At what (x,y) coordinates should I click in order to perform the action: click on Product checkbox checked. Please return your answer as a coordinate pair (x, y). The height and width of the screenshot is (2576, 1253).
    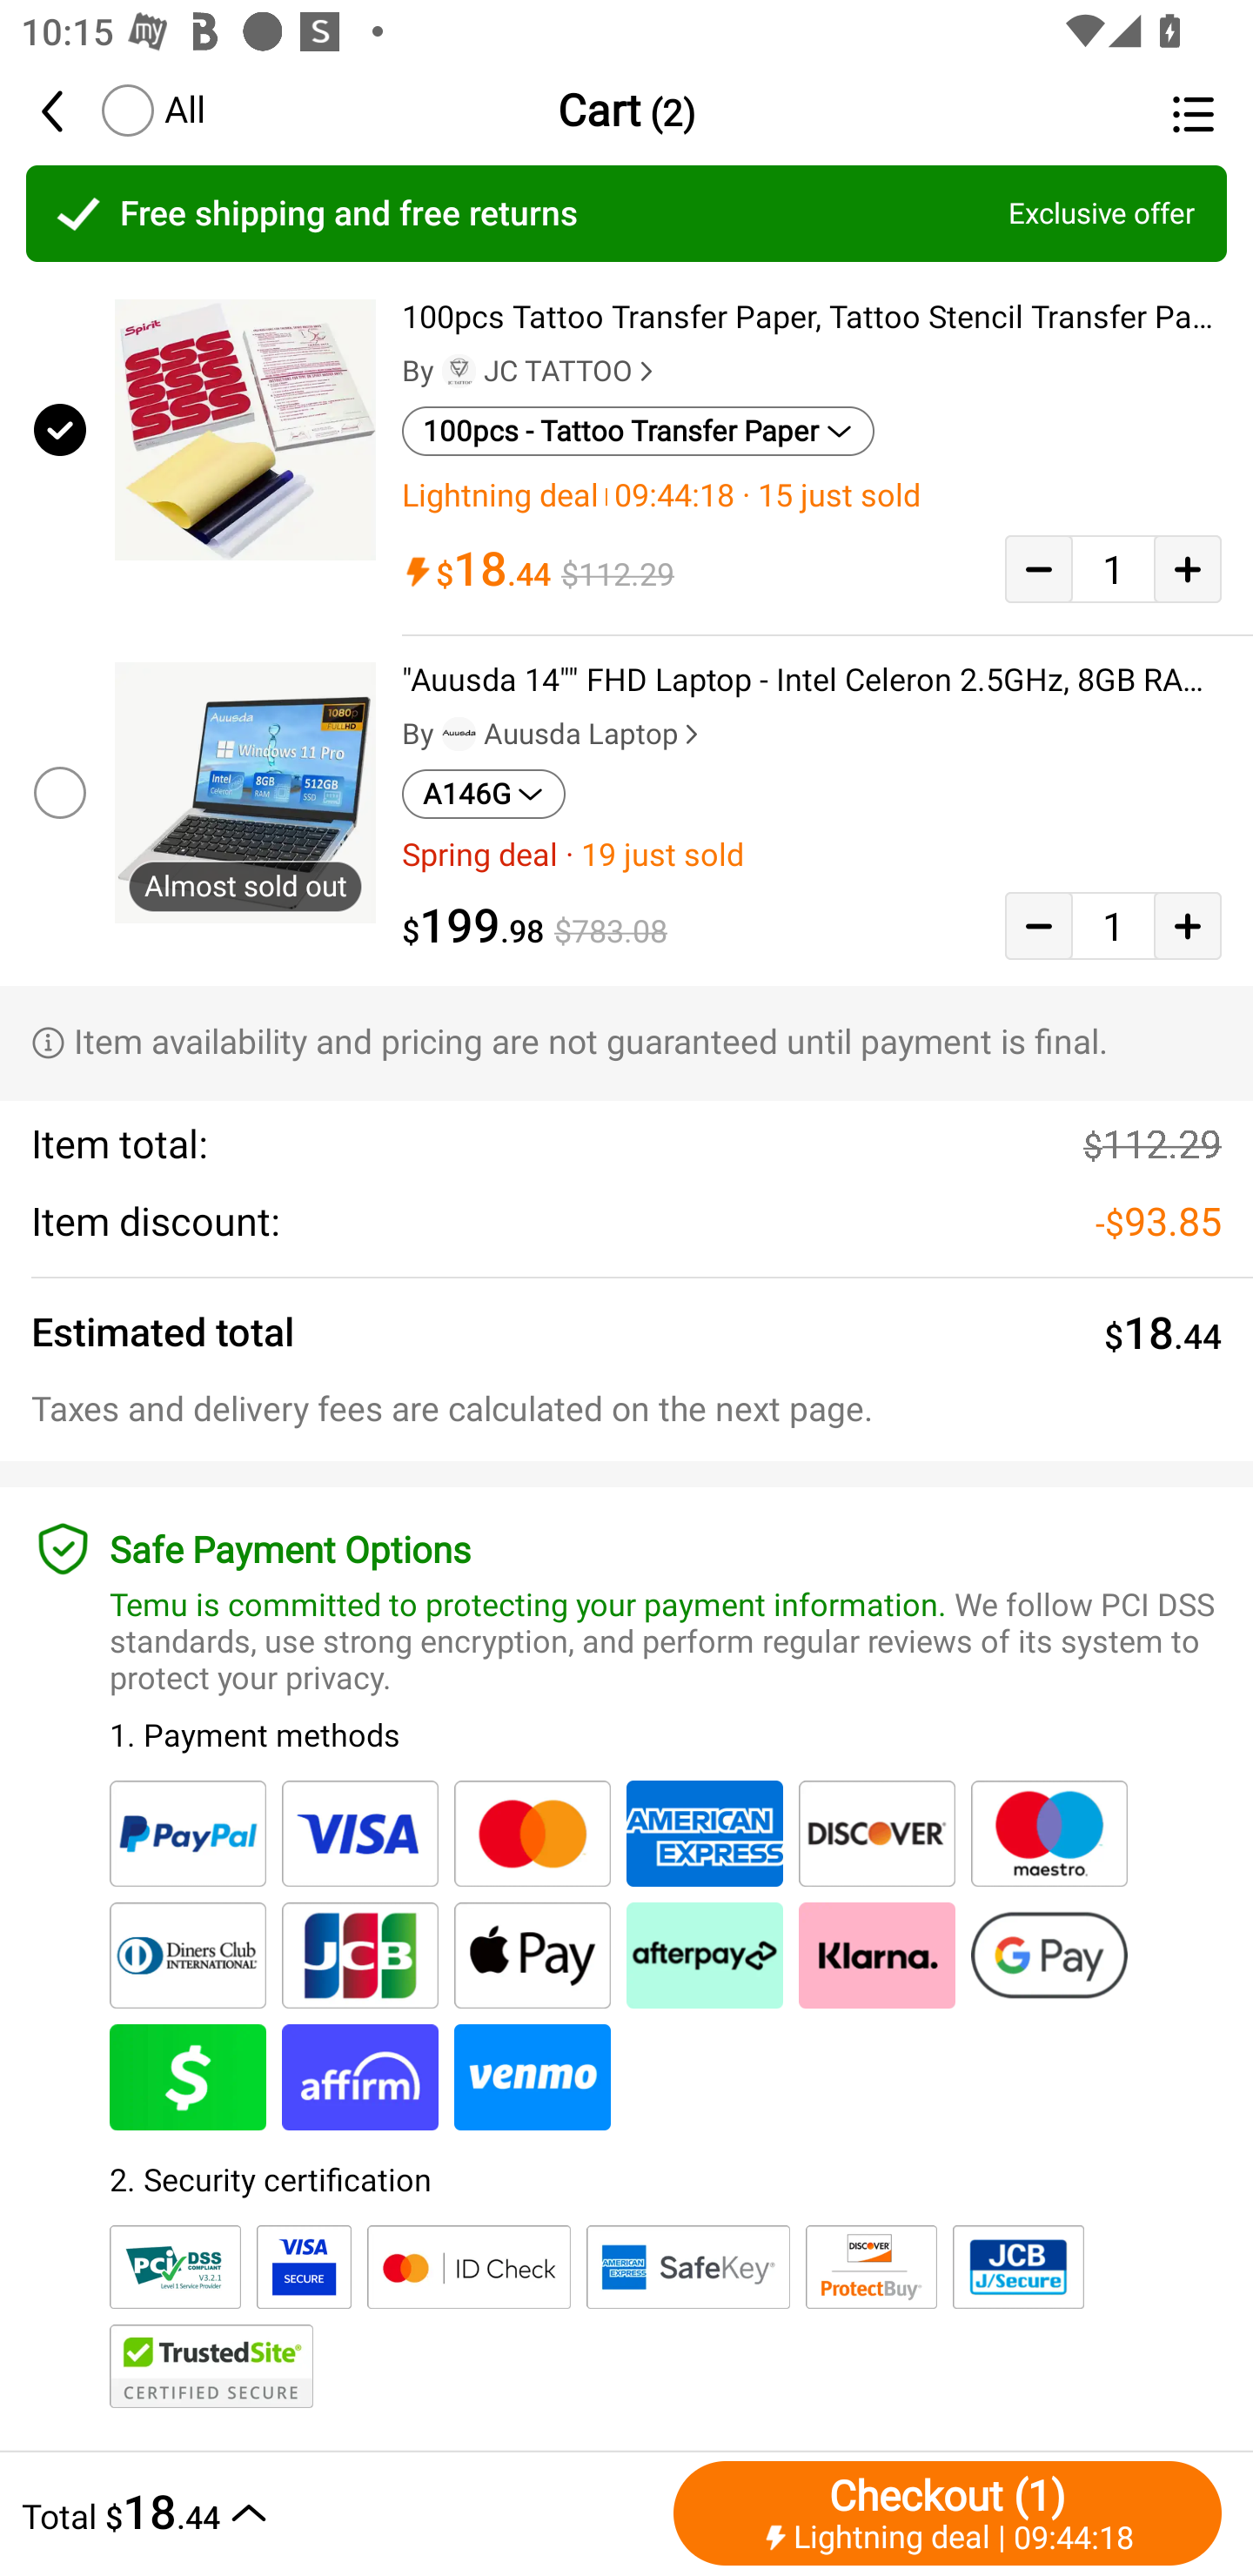
    Looking at the image, I should click on (57, 428).